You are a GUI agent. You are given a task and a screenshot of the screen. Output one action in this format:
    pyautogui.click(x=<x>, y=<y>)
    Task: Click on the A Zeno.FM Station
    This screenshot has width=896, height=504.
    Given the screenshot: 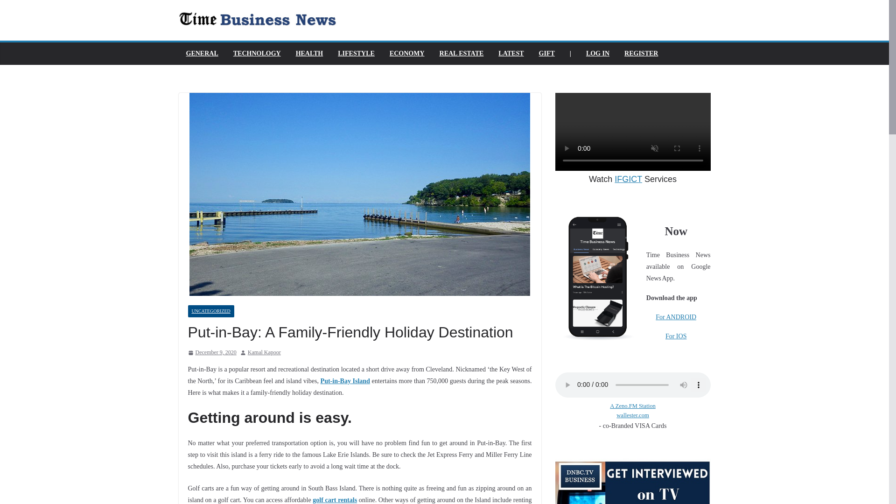 What is the action you would take?
    pyautogui.click(x=633, y=406)
    